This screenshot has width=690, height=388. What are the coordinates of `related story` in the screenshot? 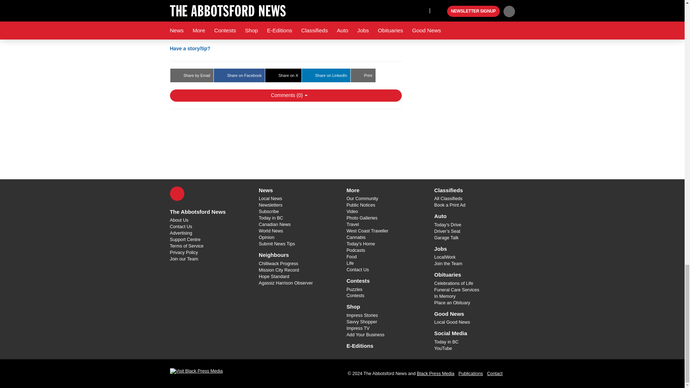 It's located at (277, 14).